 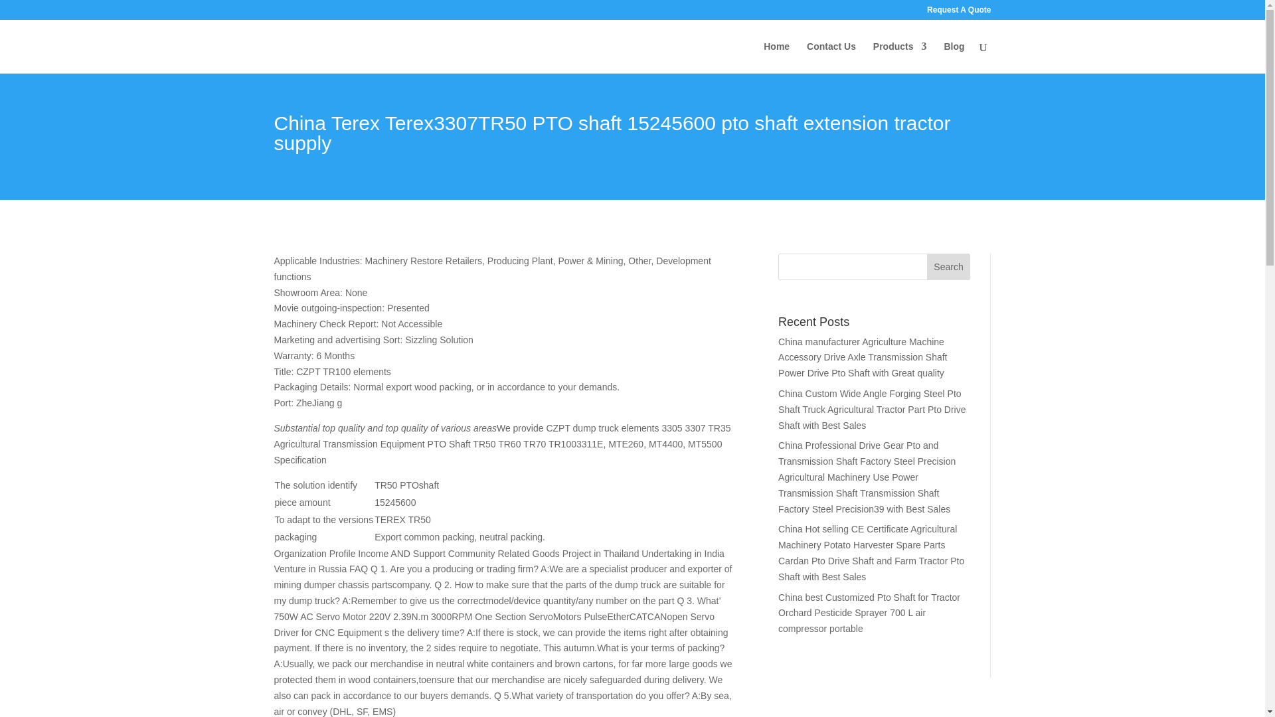 What do you see at coordinates (958, 13) in the screenshot?
I see `Request A Quote` at bounding box center [958, 13].